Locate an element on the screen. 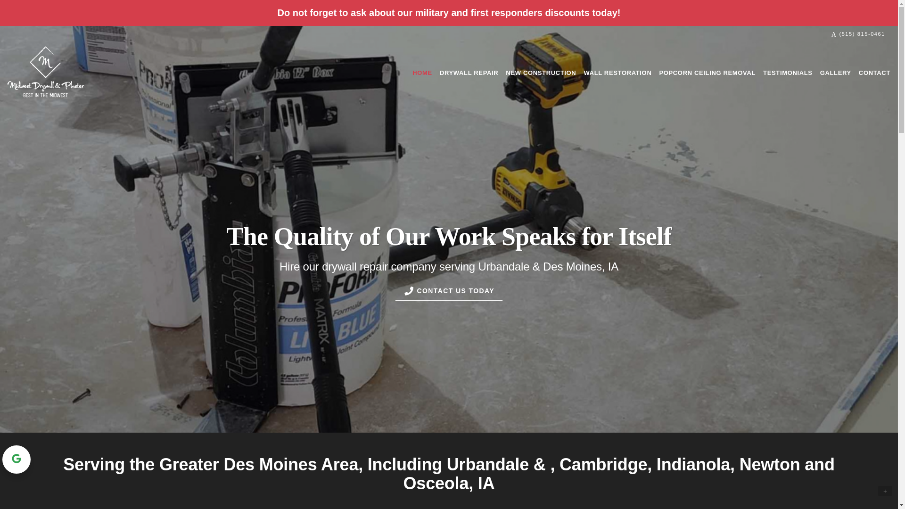 Image resolution: width=905 pixels, height=509 pixels. CONTACT is located at coordinates (874, 73).